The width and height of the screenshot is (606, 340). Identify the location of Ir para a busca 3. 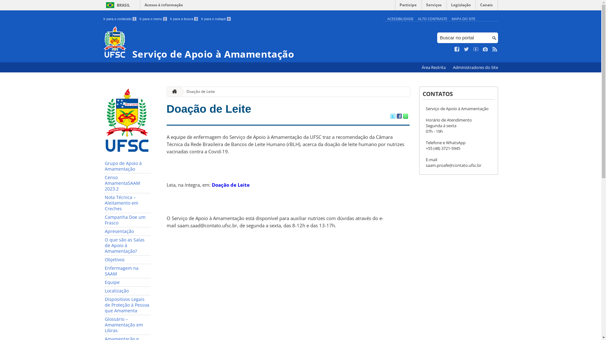
(184, 19).